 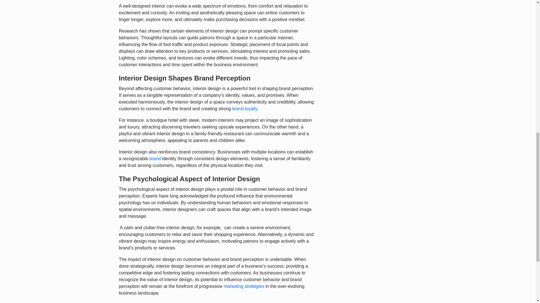 I want to click on brand loyalty, so click(x=245, y=109).